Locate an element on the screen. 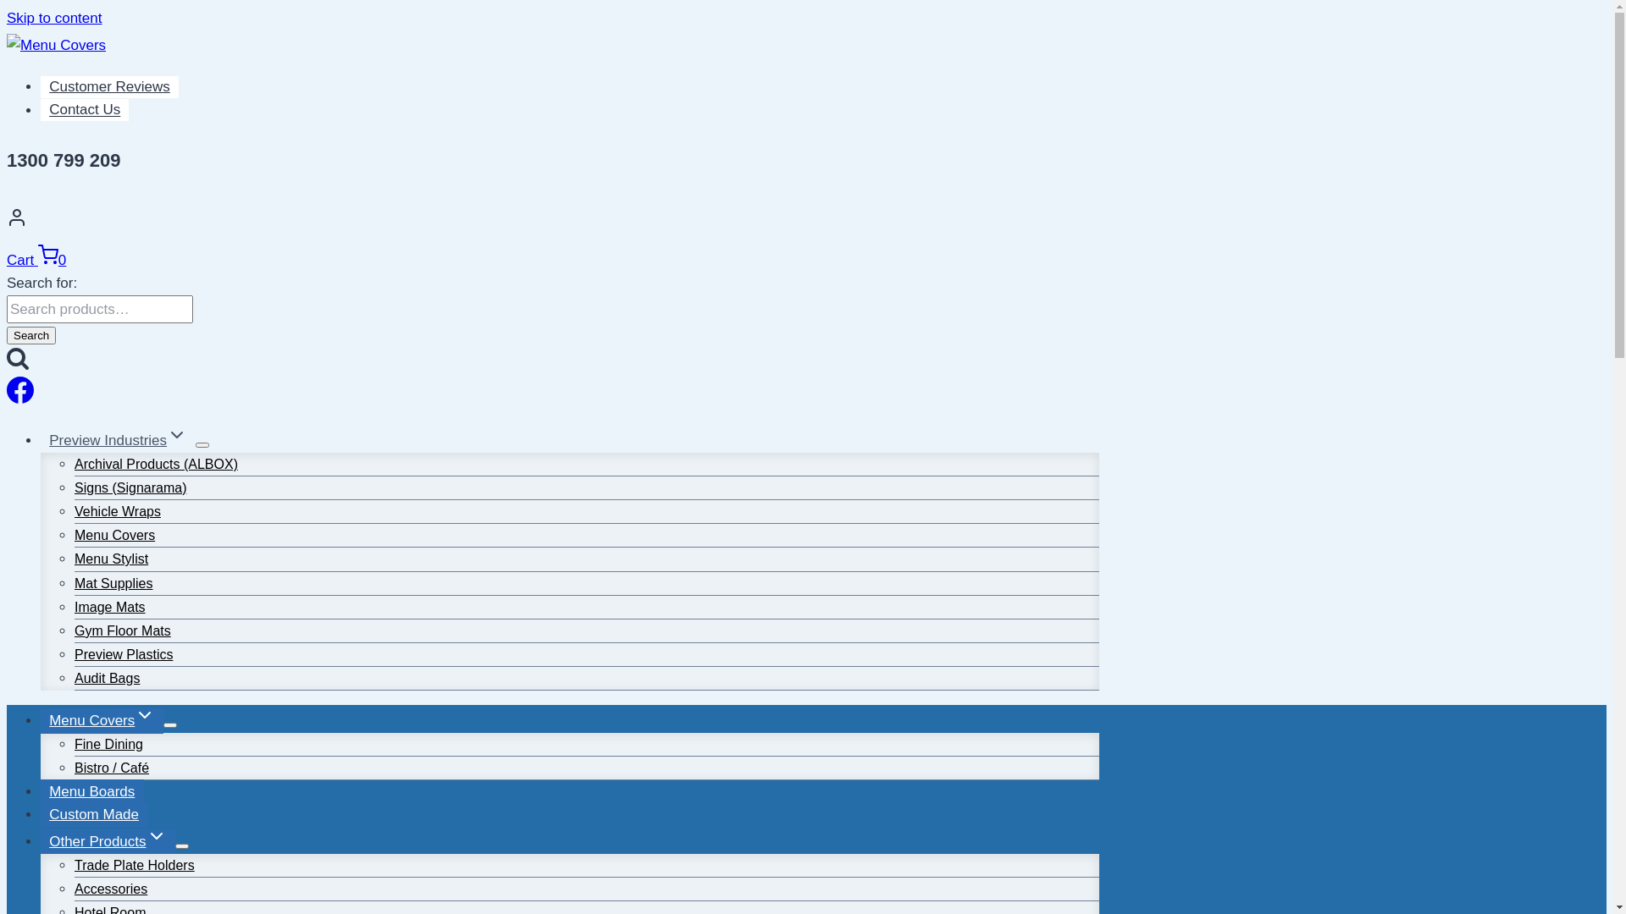 The image size is (1626, 914). Gym Floor Mats is located at coordinates (123, 630).